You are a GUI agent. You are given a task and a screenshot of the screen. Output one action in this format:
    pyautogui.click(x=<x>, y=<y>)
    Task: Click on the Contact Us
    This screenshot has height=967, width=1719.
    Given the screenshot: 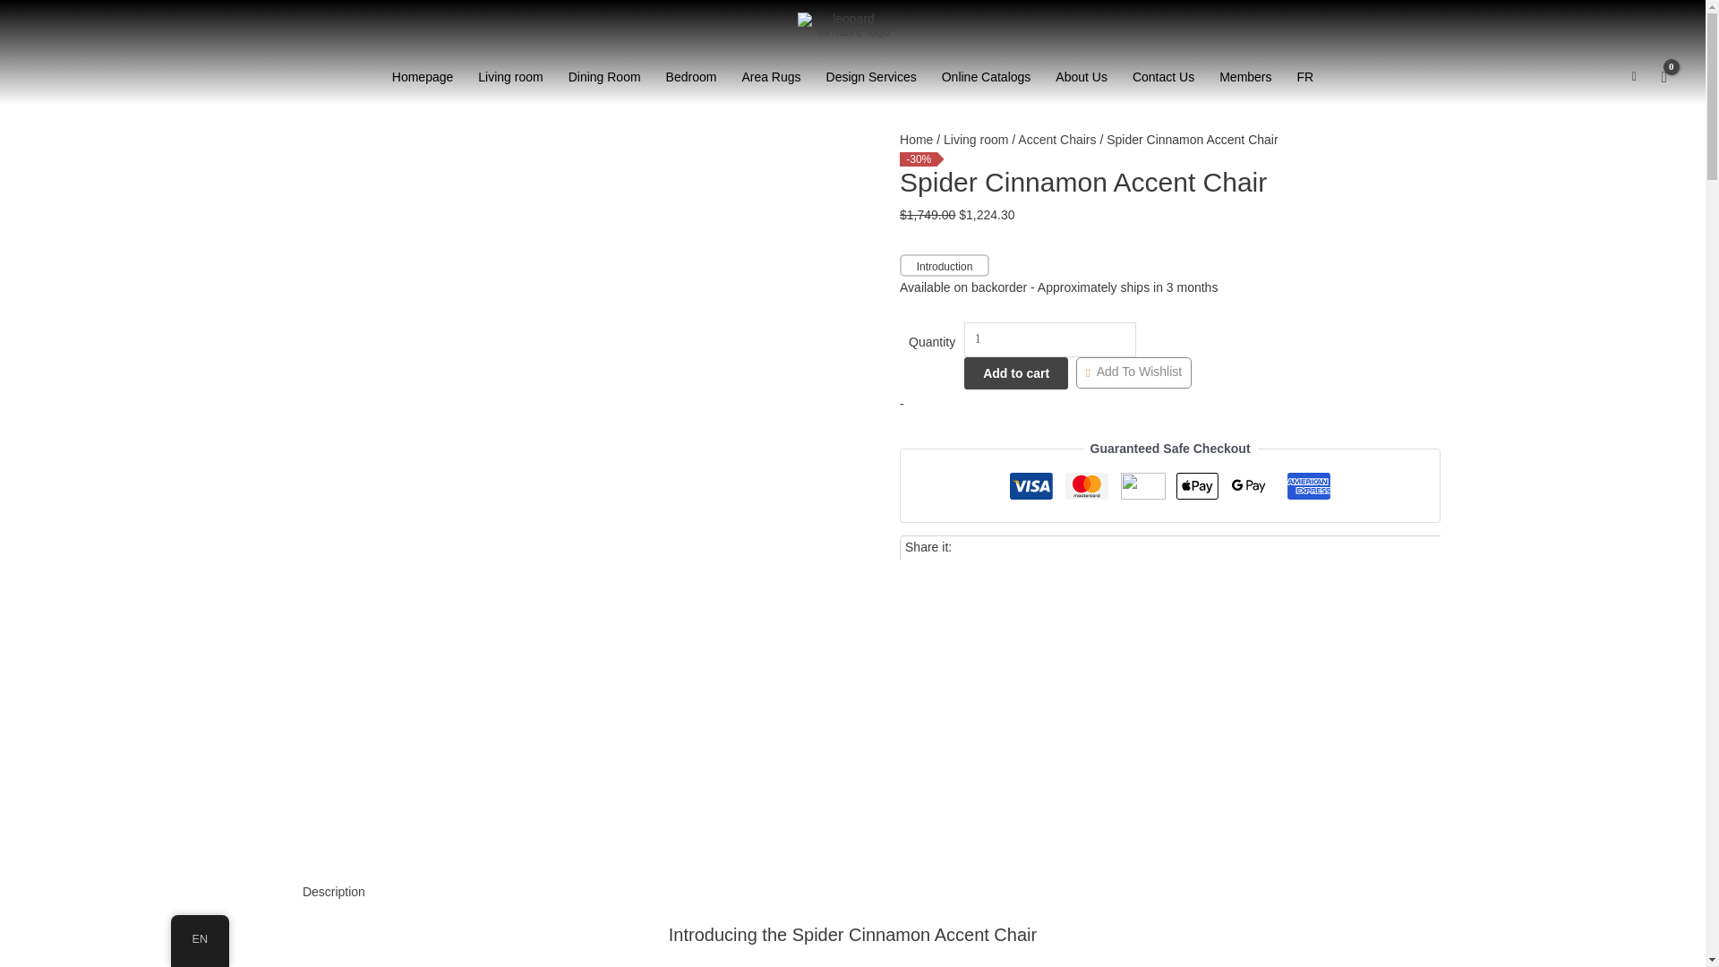 What is the action you would take?
    pyautogui.click(x=1163, y=77)
    